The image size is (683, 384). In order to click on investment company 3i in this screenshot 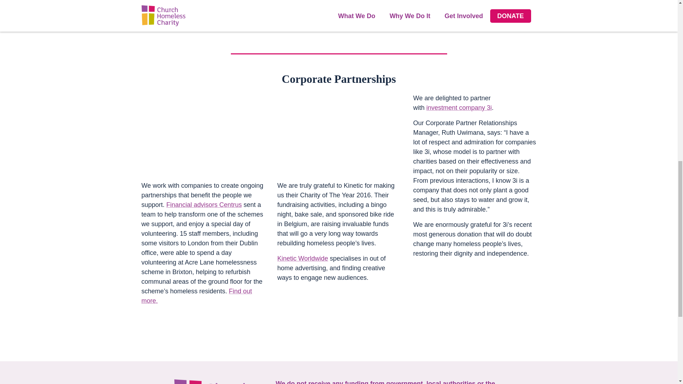, I will do `click(459, 107)`.